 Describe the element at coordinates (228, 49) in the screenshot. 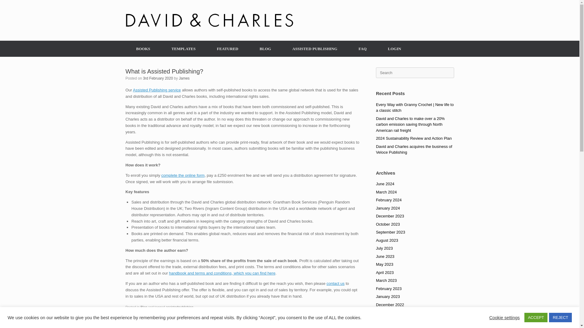

I see `FEATURED` at that location.